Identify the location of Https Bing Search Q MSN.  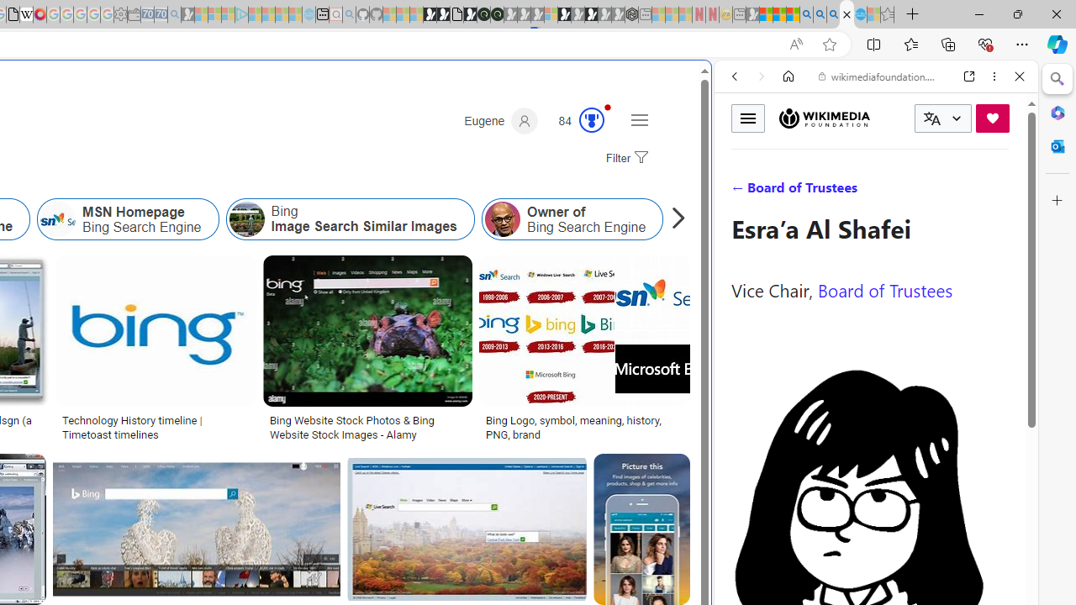
(747, 218).